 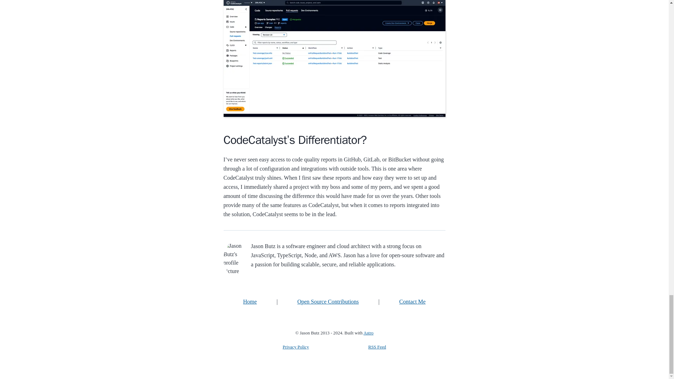 What do you see at coordinates (377, 347) in the screenshot?
I see `RSS Feed` at bounding box center [377, 347].